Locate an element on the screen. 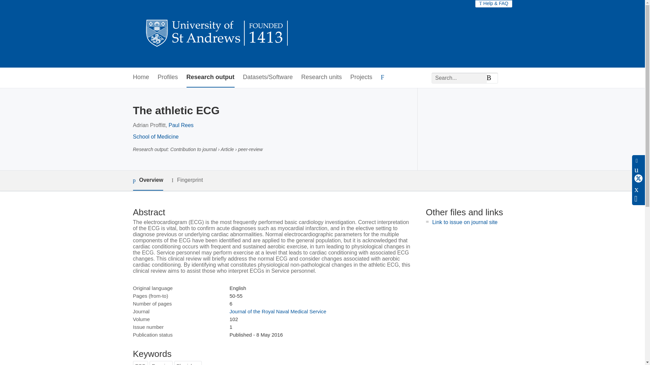 This screenshot has width=650, height=365. Research units is located at coordinates (322, 77).